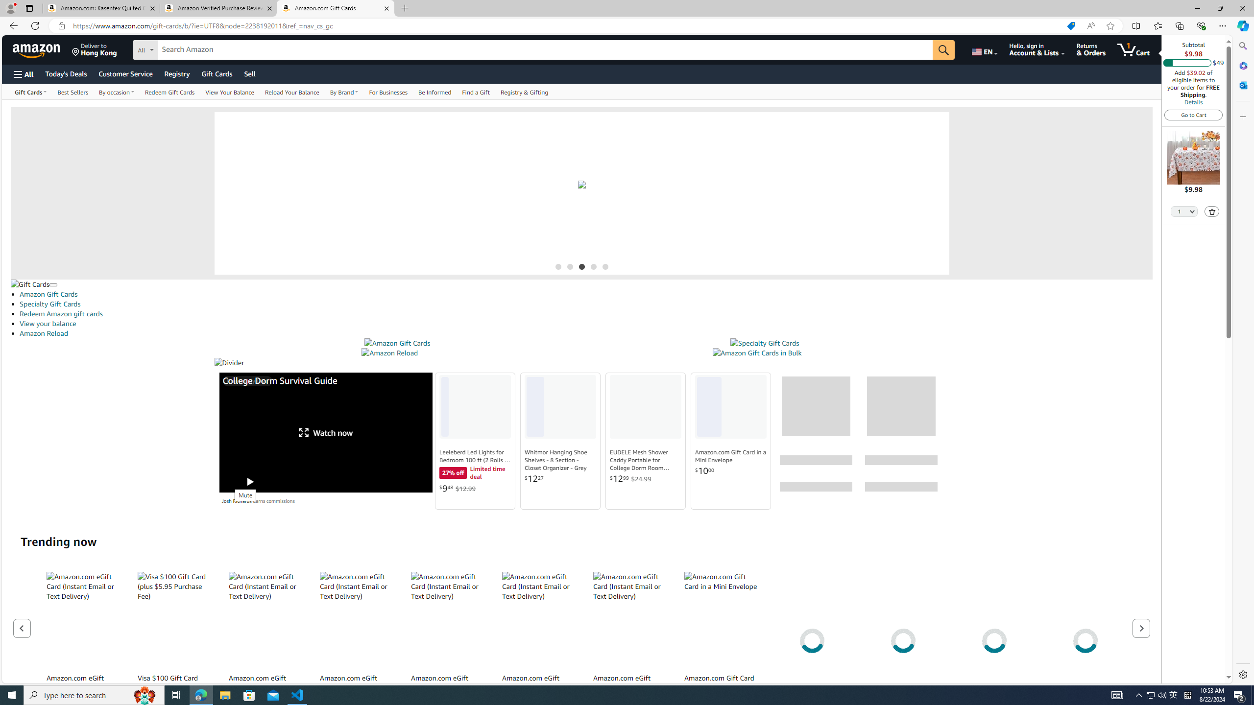  Describe the element at coordinates (1037, 49) in the screenshot. I see `Hello, sign in Account & Lists` at that location.